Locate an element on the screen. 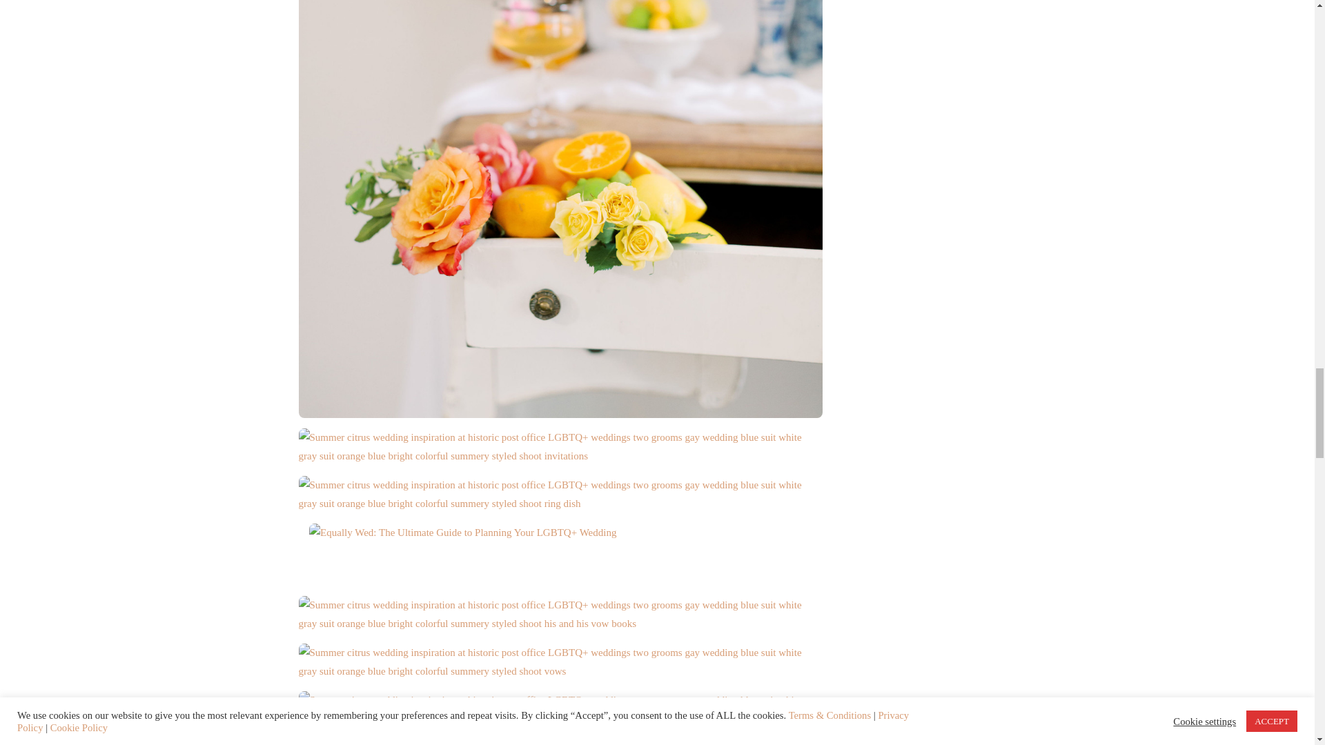 This screenshot has height=745, width=1325. Summer citrus wedding inspiration at historic post office is located at coordinates (560, 708).